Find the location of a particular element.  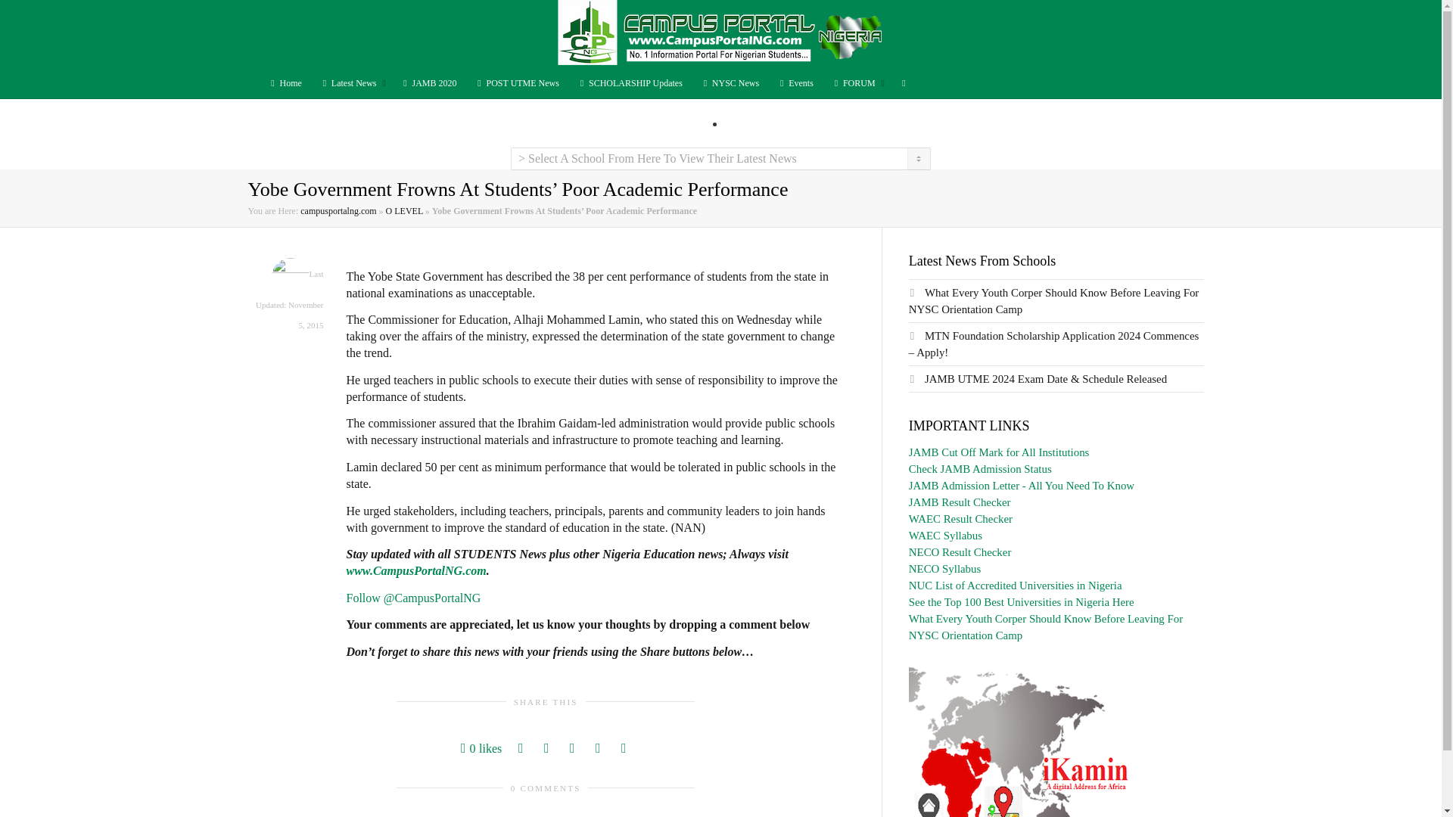

www.CampusPortalNG.com is located at coordinates (416, 570).